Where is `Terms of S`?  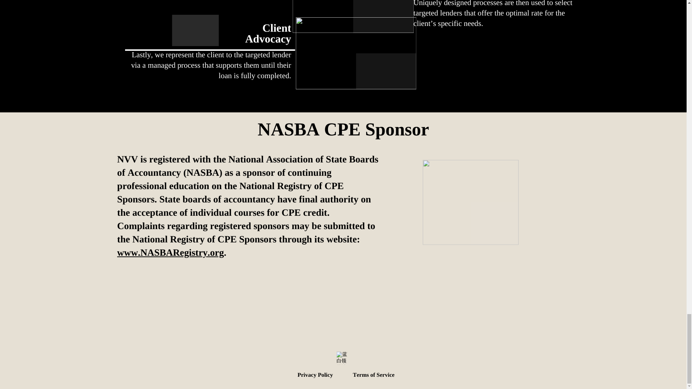 Terms of S is located at coordinates (366, 375).